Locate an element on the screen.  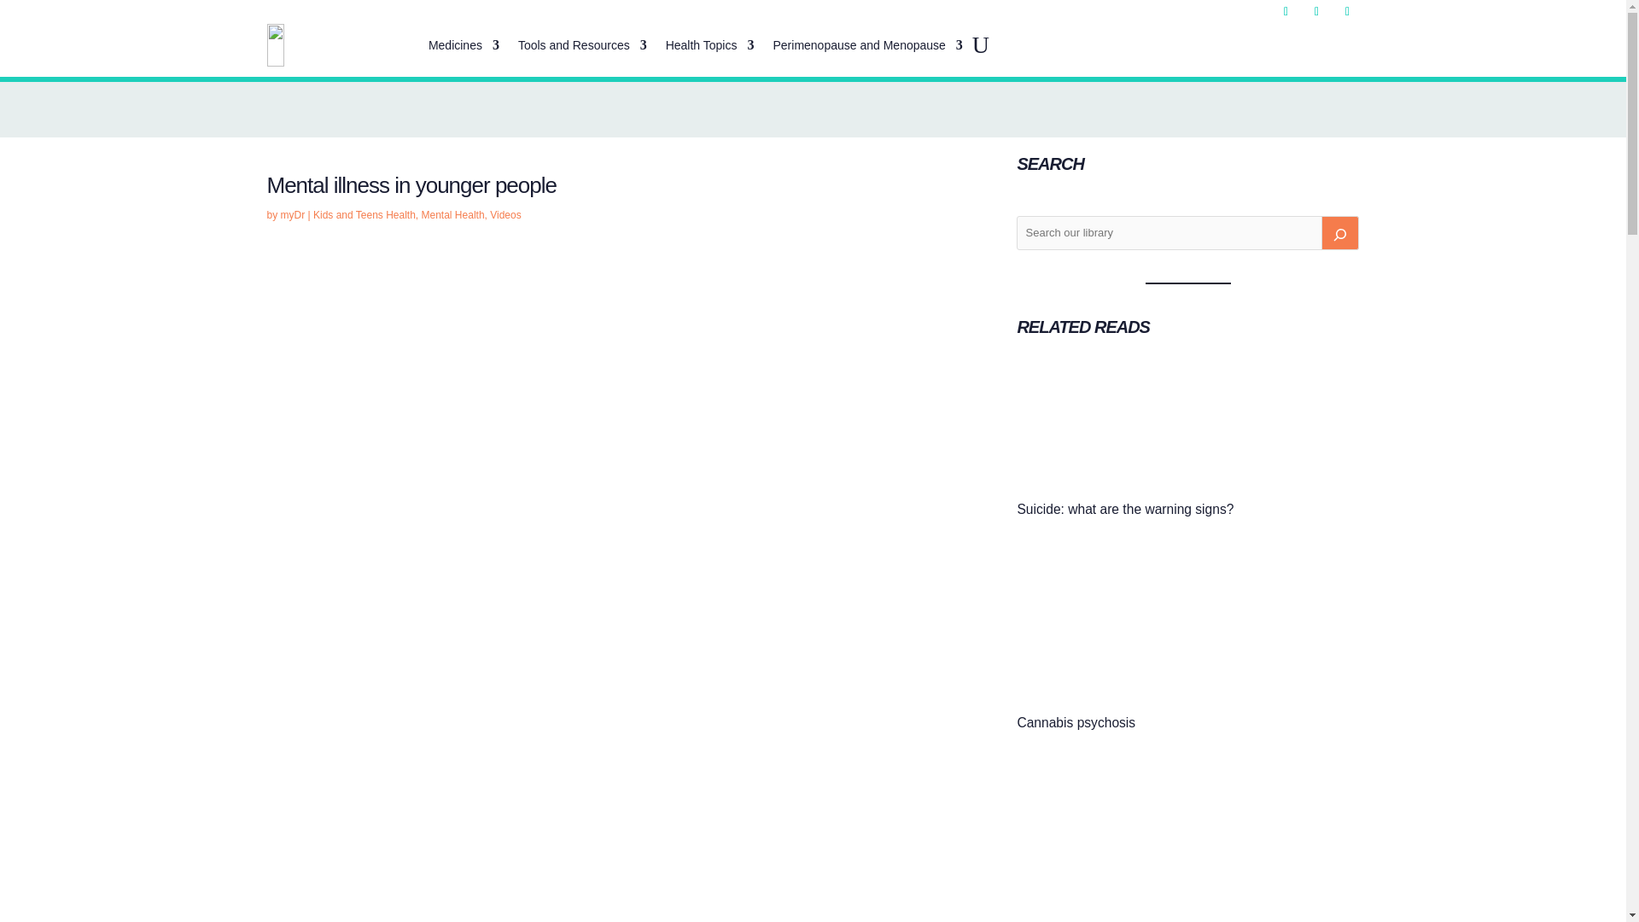
Follow on TikTok is located at coordinates (1347, 12).